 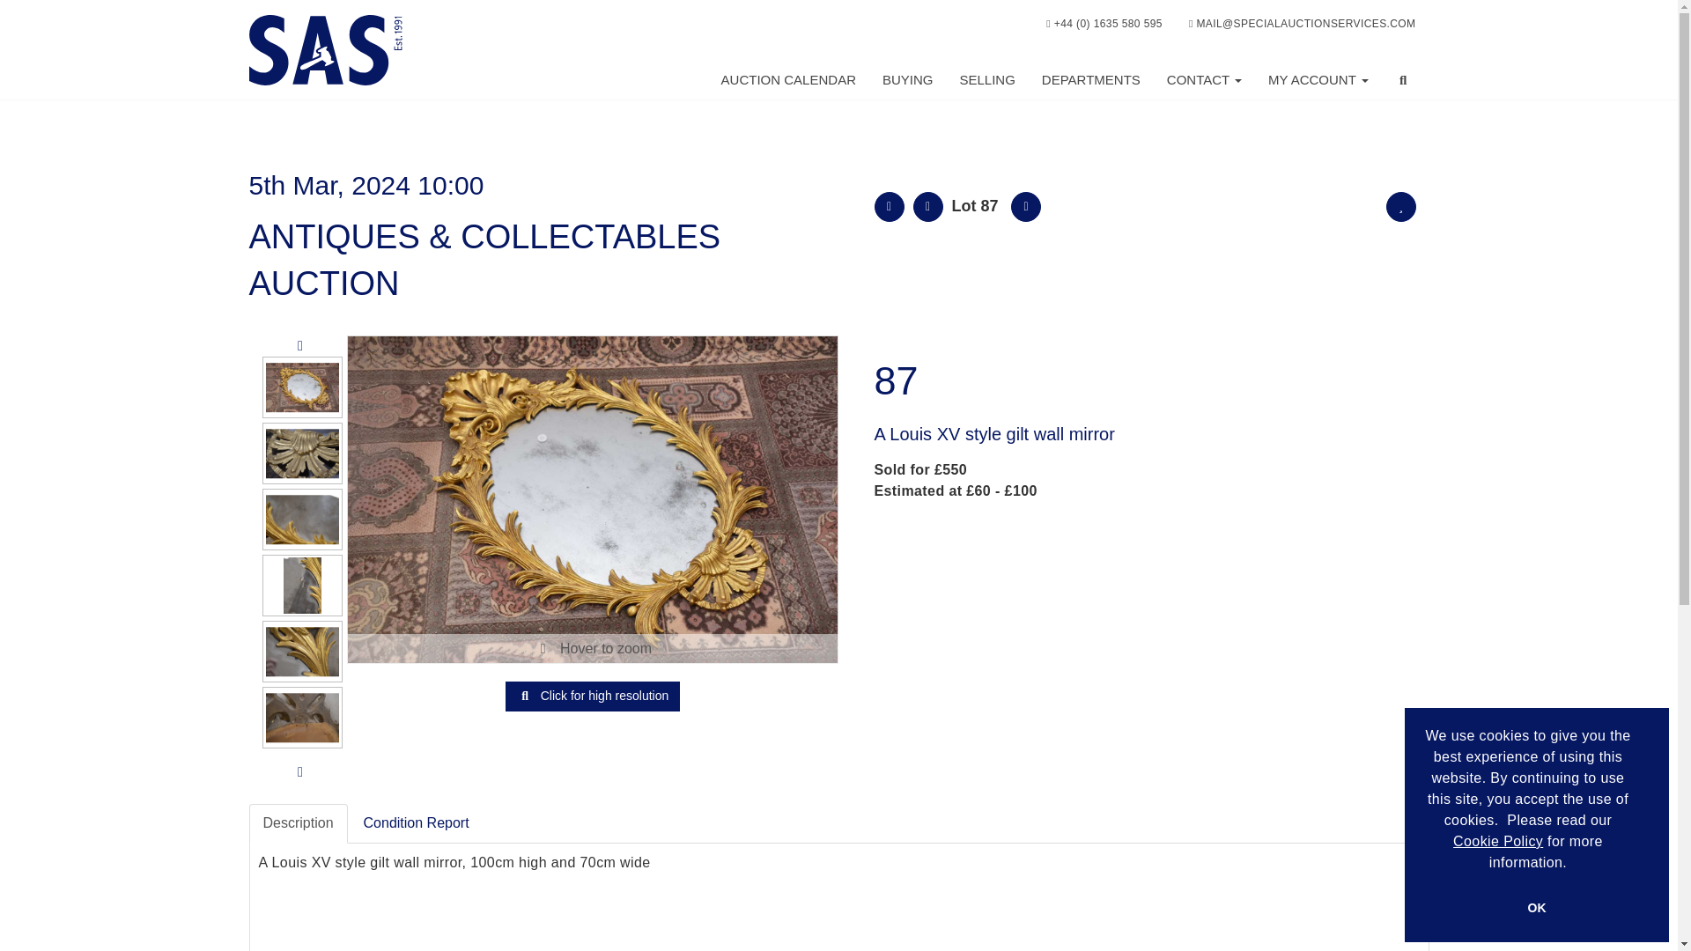 I want to click on BUYING, so click(x=907, y=80).